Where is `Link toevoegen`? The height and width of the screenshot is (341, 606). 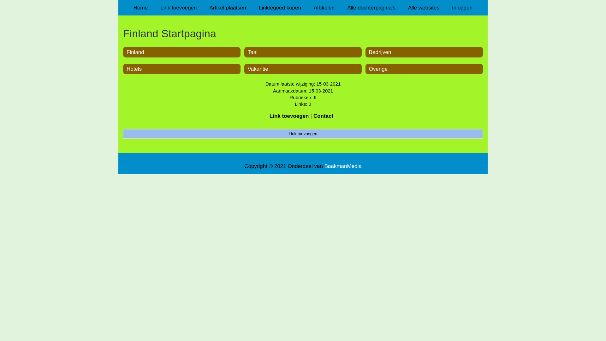
Link toevoegen is located at coordinates (179, 8).